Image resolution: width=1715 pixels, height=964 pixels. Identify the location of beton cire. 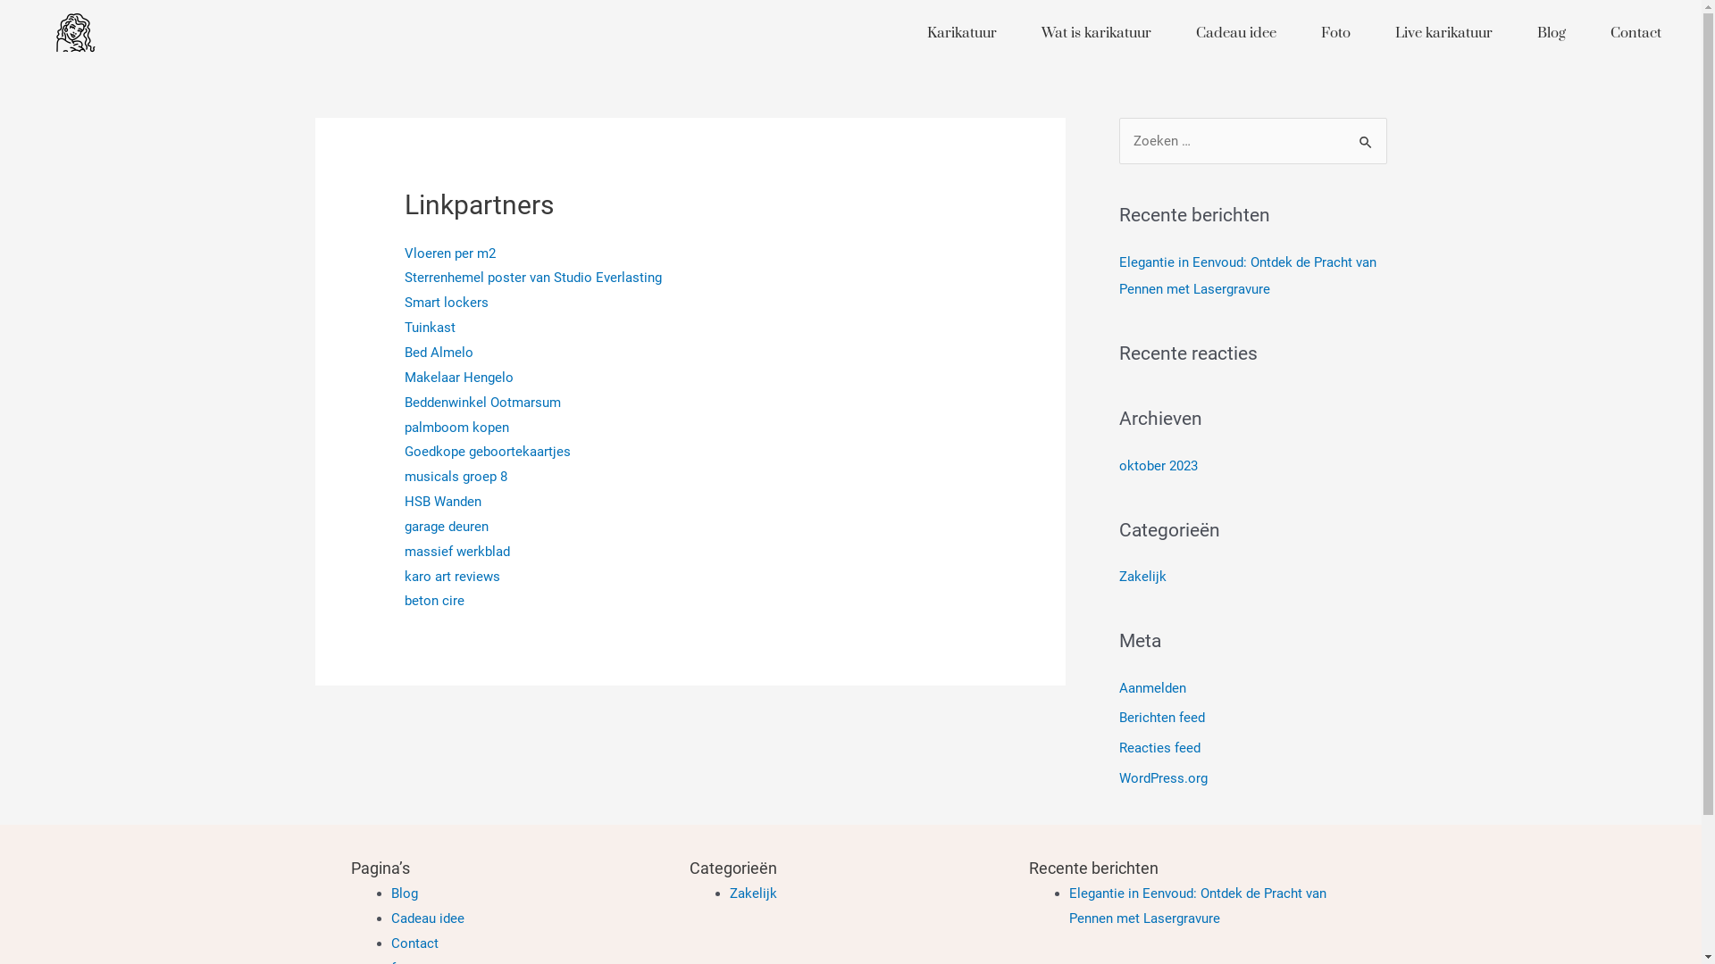
(434, 601).